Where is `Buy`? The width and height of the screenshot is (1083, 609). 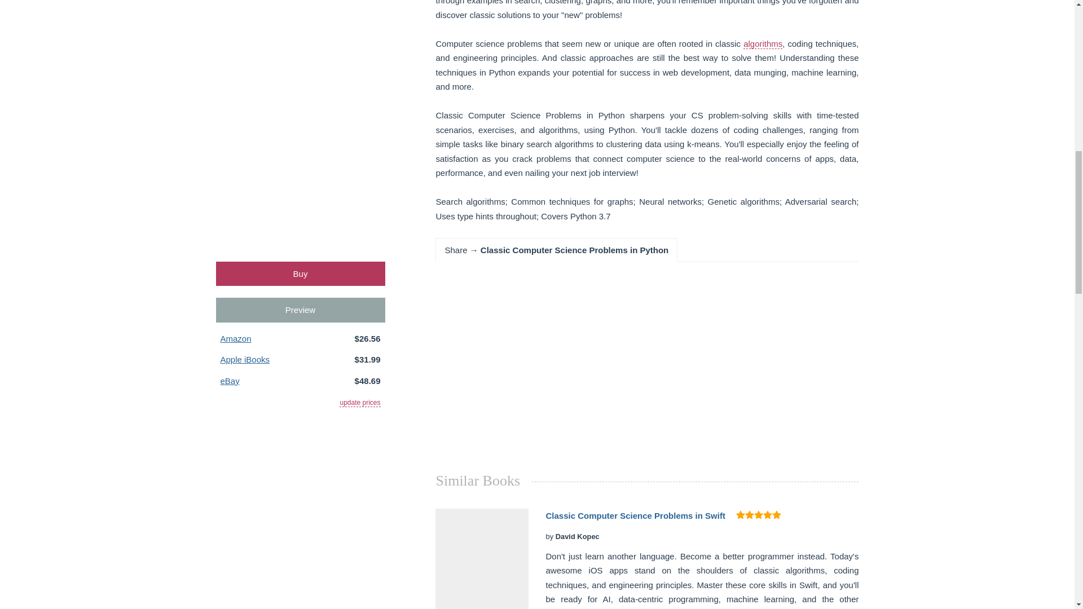
Buy is located at coordinates (300, 273).